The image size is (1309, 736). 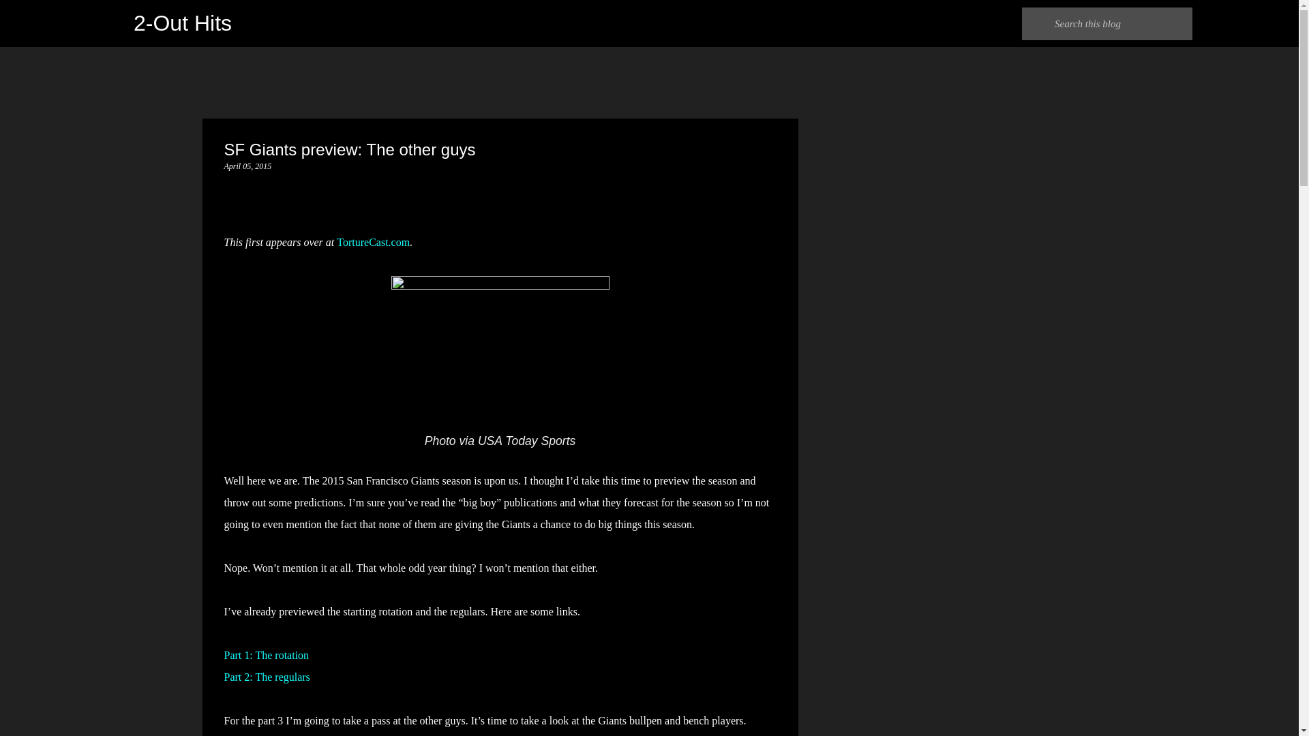 What do you see at coordinates (266, 677) in the screenshot?
I see `Part 2: The regulars` at bounding box center [266, 677].